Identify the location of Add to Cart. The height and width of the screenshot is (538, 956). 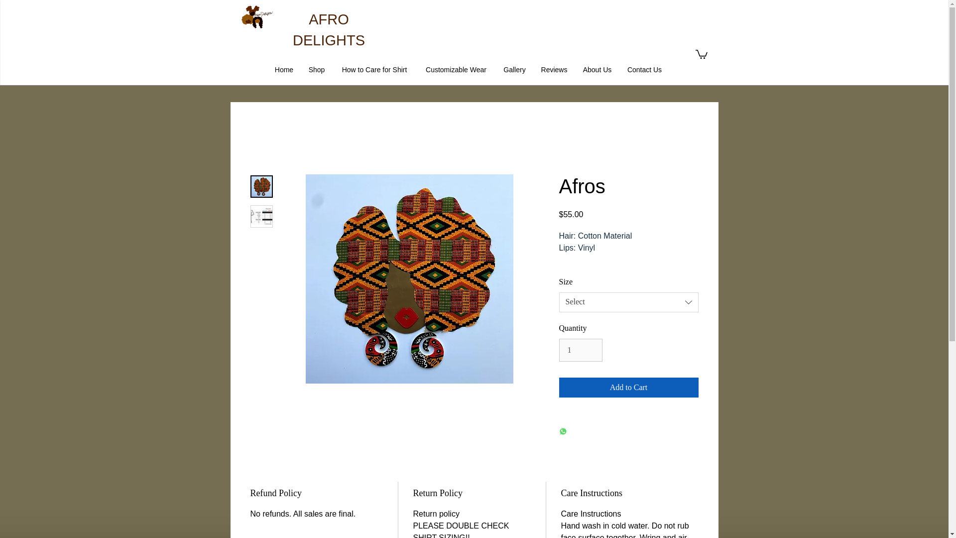
(628, 388).